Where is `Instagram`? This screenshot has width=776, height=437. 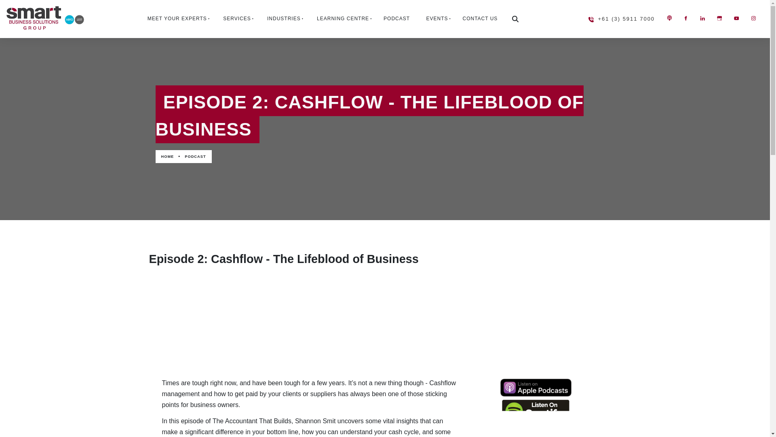 Instagram is located at coordinates (753, 18).